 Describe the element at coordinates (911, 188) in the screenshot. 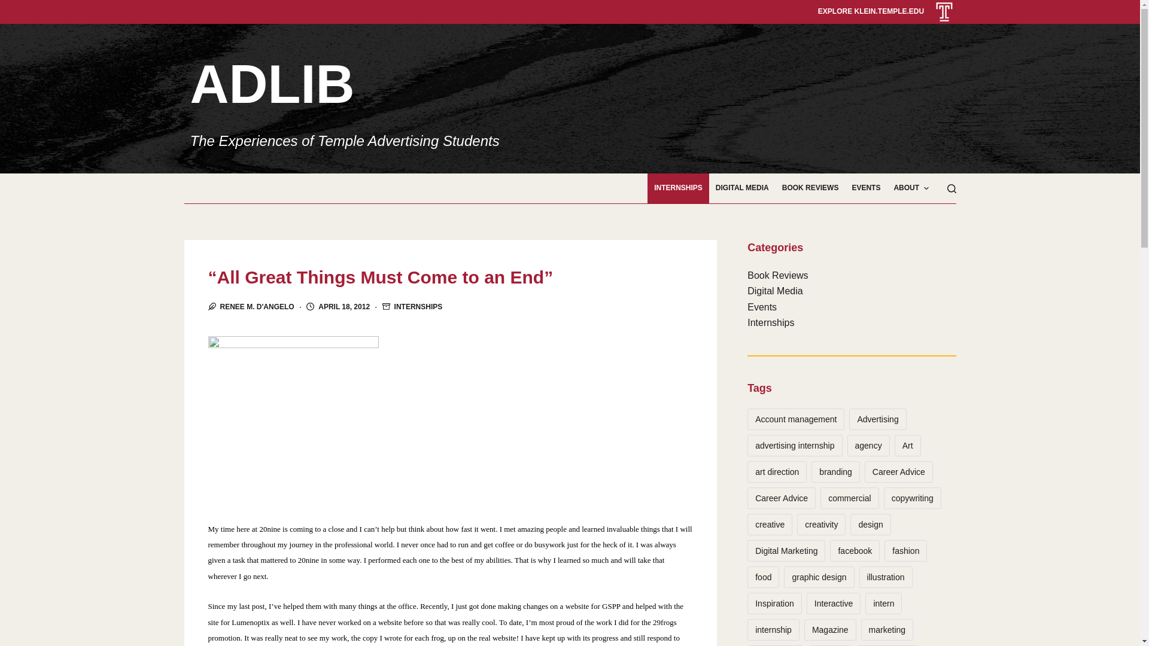

I see `ABOUT` at that location.